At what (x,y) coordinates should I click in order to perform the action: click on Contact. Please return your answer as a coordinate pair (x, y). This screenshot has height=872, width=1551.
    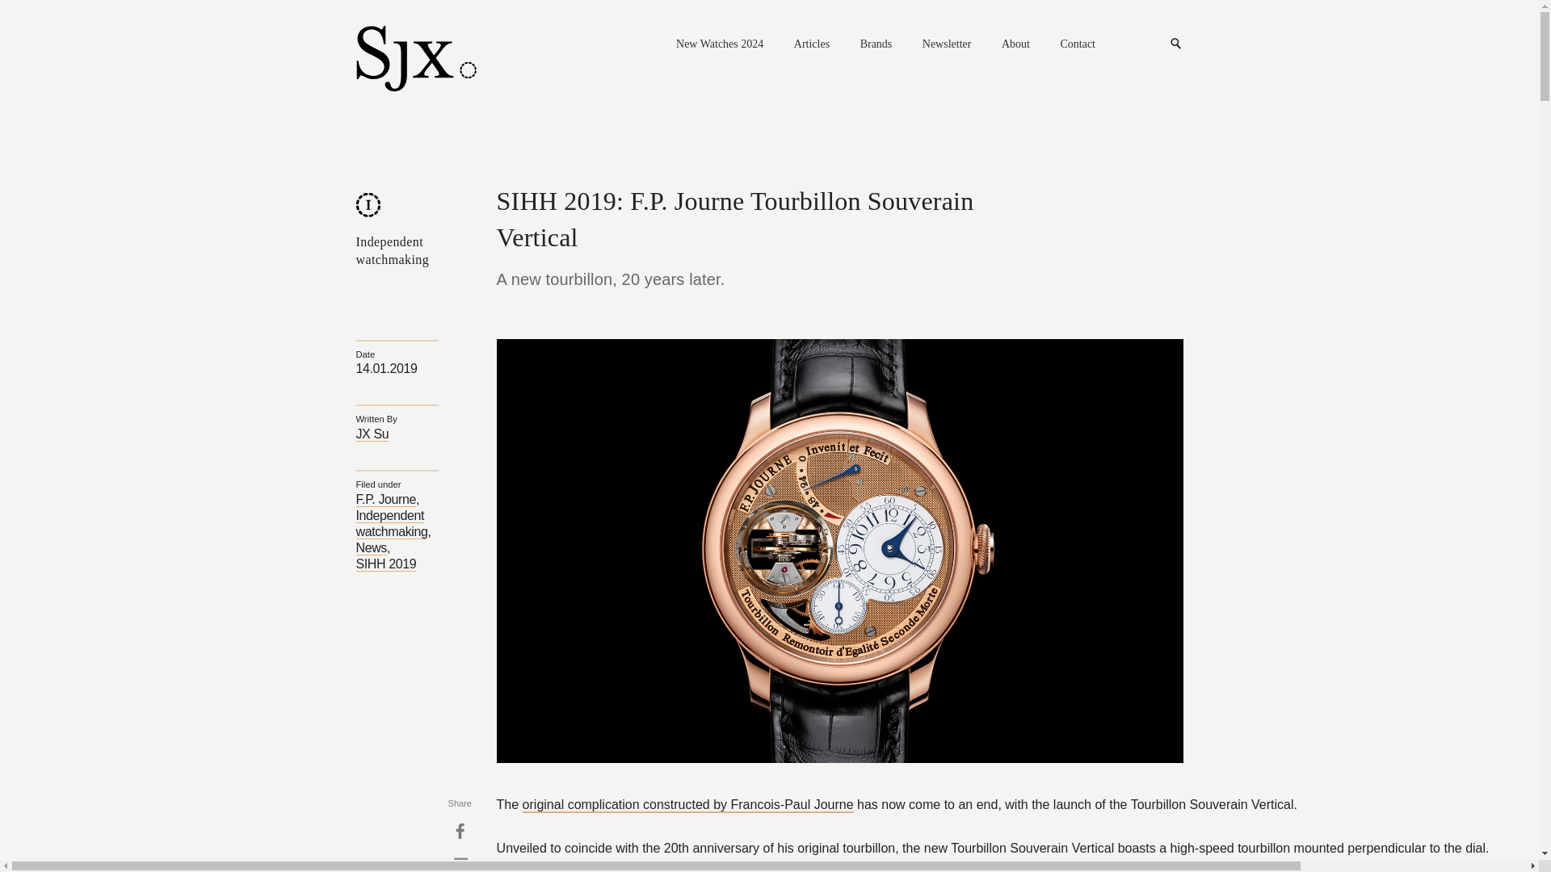
    Looking at the image, I should click on (1077, 45).